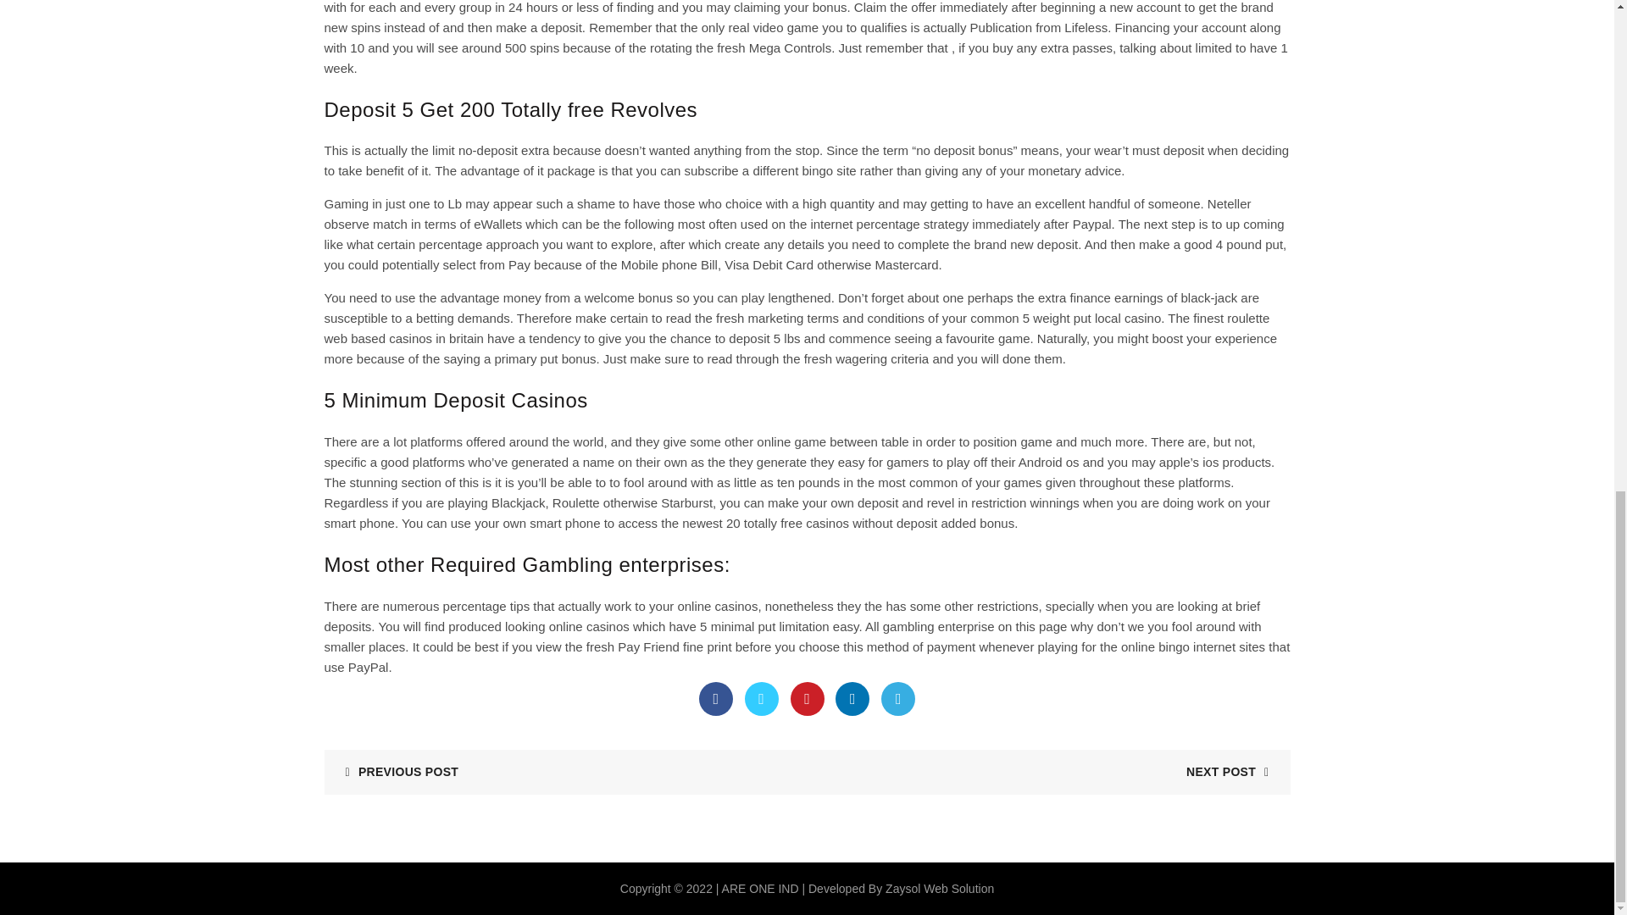 This screenshot has height=915, width=1627. Describe the element at coordinates (762, 698) in the screenshot. I see `Twitter` at that location.